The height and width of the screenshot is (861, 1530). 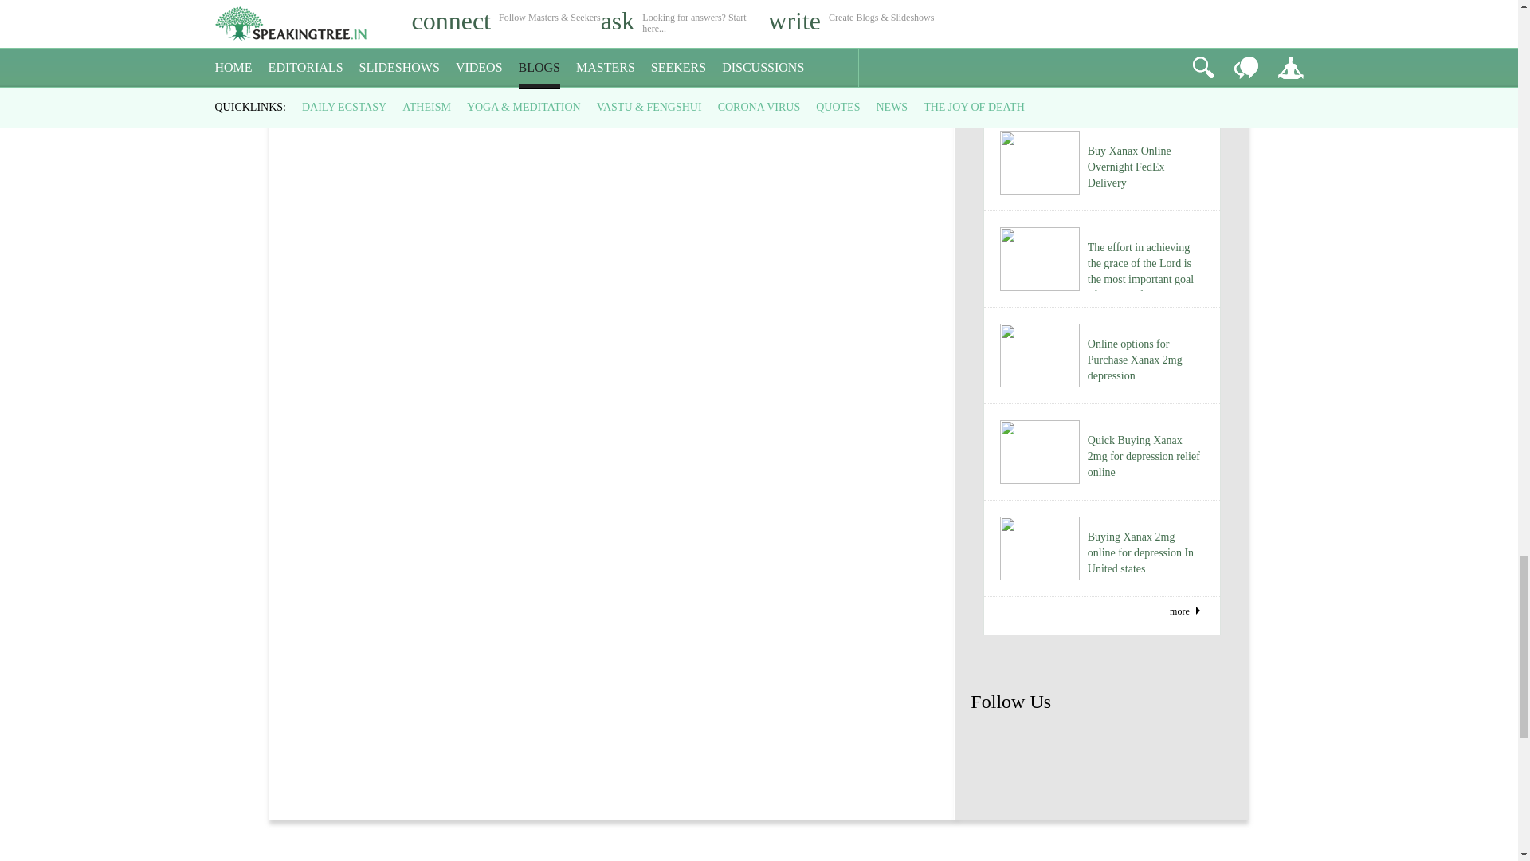 I want to click on Speaking Tree FaceBook, so click(x=1049, y=749).